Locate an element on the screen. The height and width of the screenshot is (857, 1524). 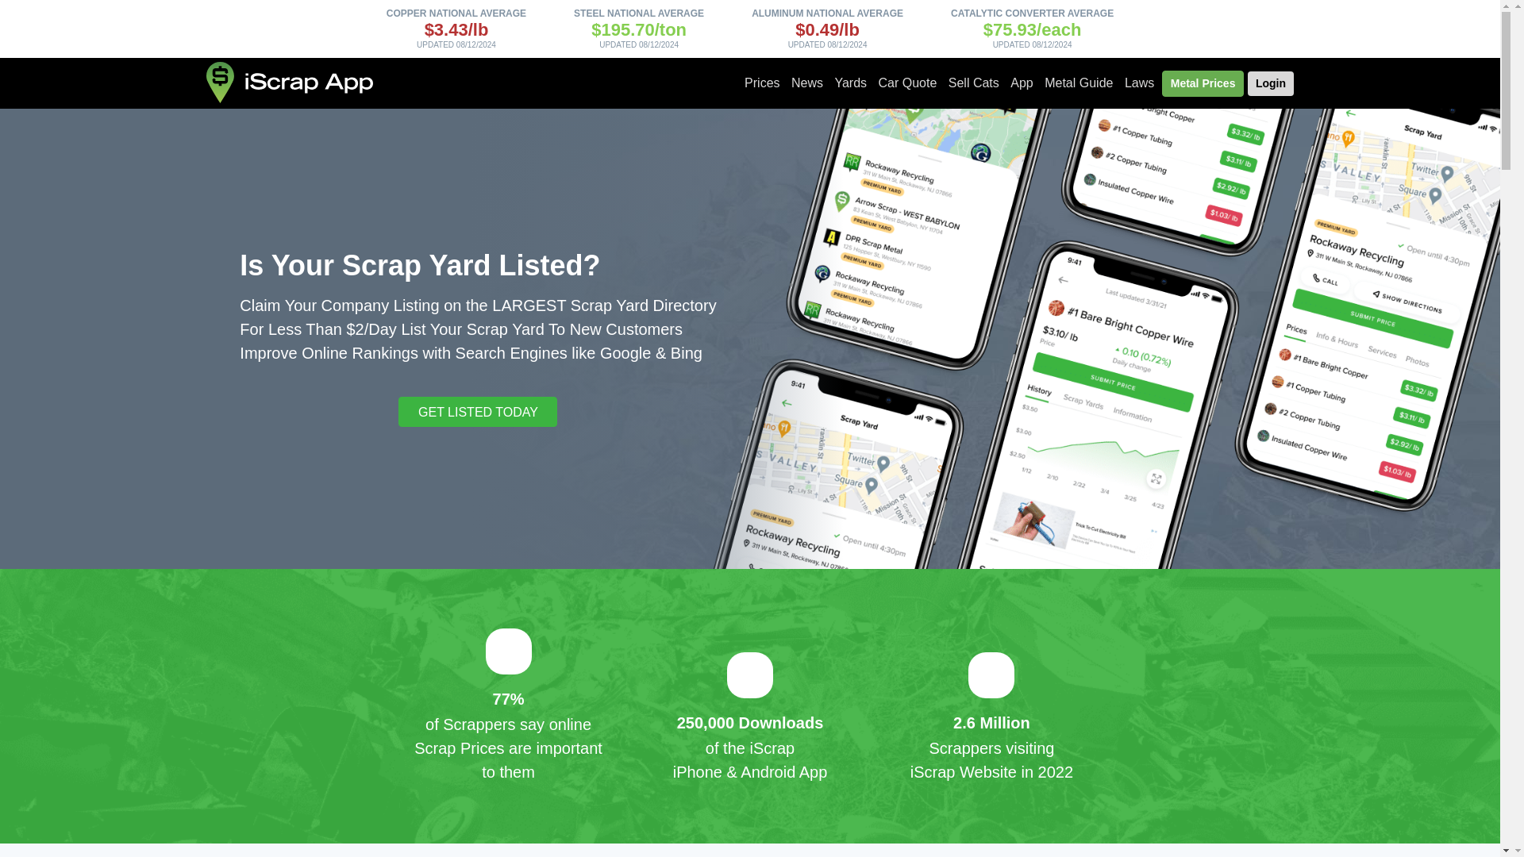
Car Quote is located at coordinates (908, 83).